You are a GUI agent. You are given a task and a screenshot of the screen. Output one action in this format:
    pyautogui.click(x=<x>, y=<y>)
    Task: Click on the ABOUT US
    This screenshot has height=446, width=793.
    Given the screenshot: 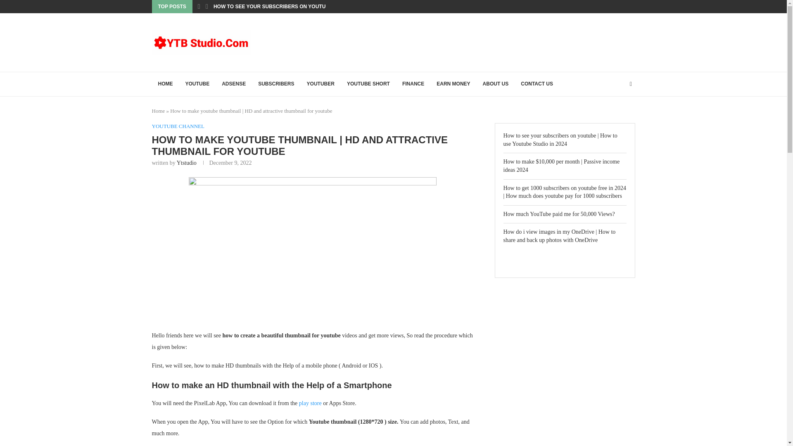 What is the action you would take?
    pyautogui.click(x=496, y=84)
    